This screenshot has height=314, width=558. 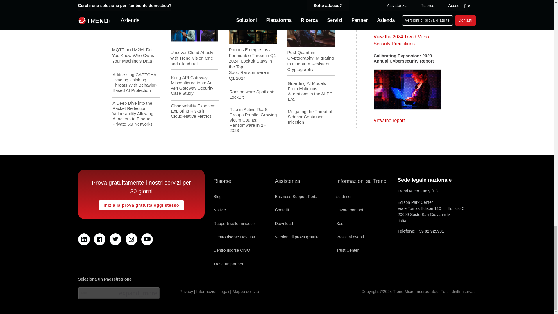 What do you see at coordinates (99, 239) in the screenshot?
I see `open on a new window` at bounding box center [99, 239].